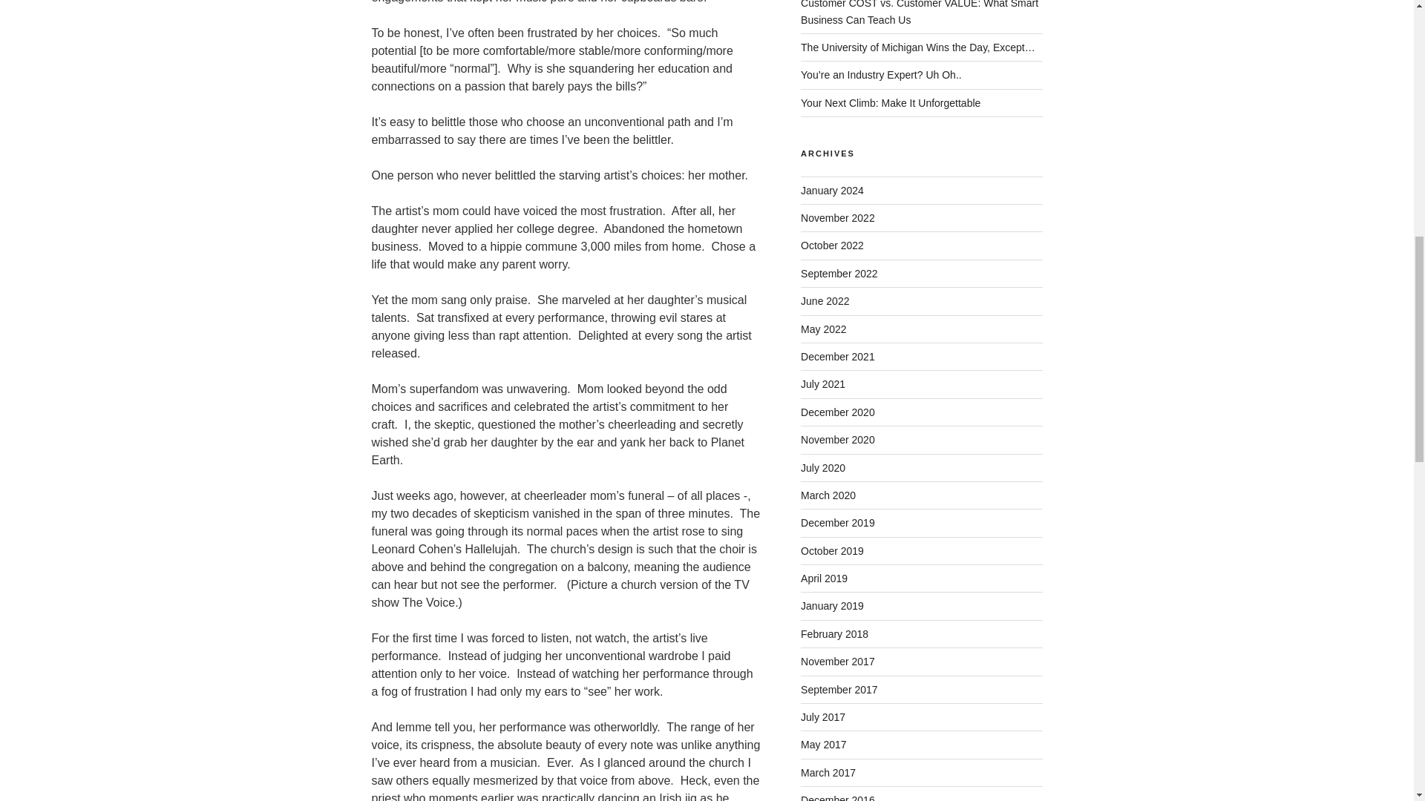  Describe the element at coordinates (832, 245) in the screenshot. I see `October 2022` at that location.